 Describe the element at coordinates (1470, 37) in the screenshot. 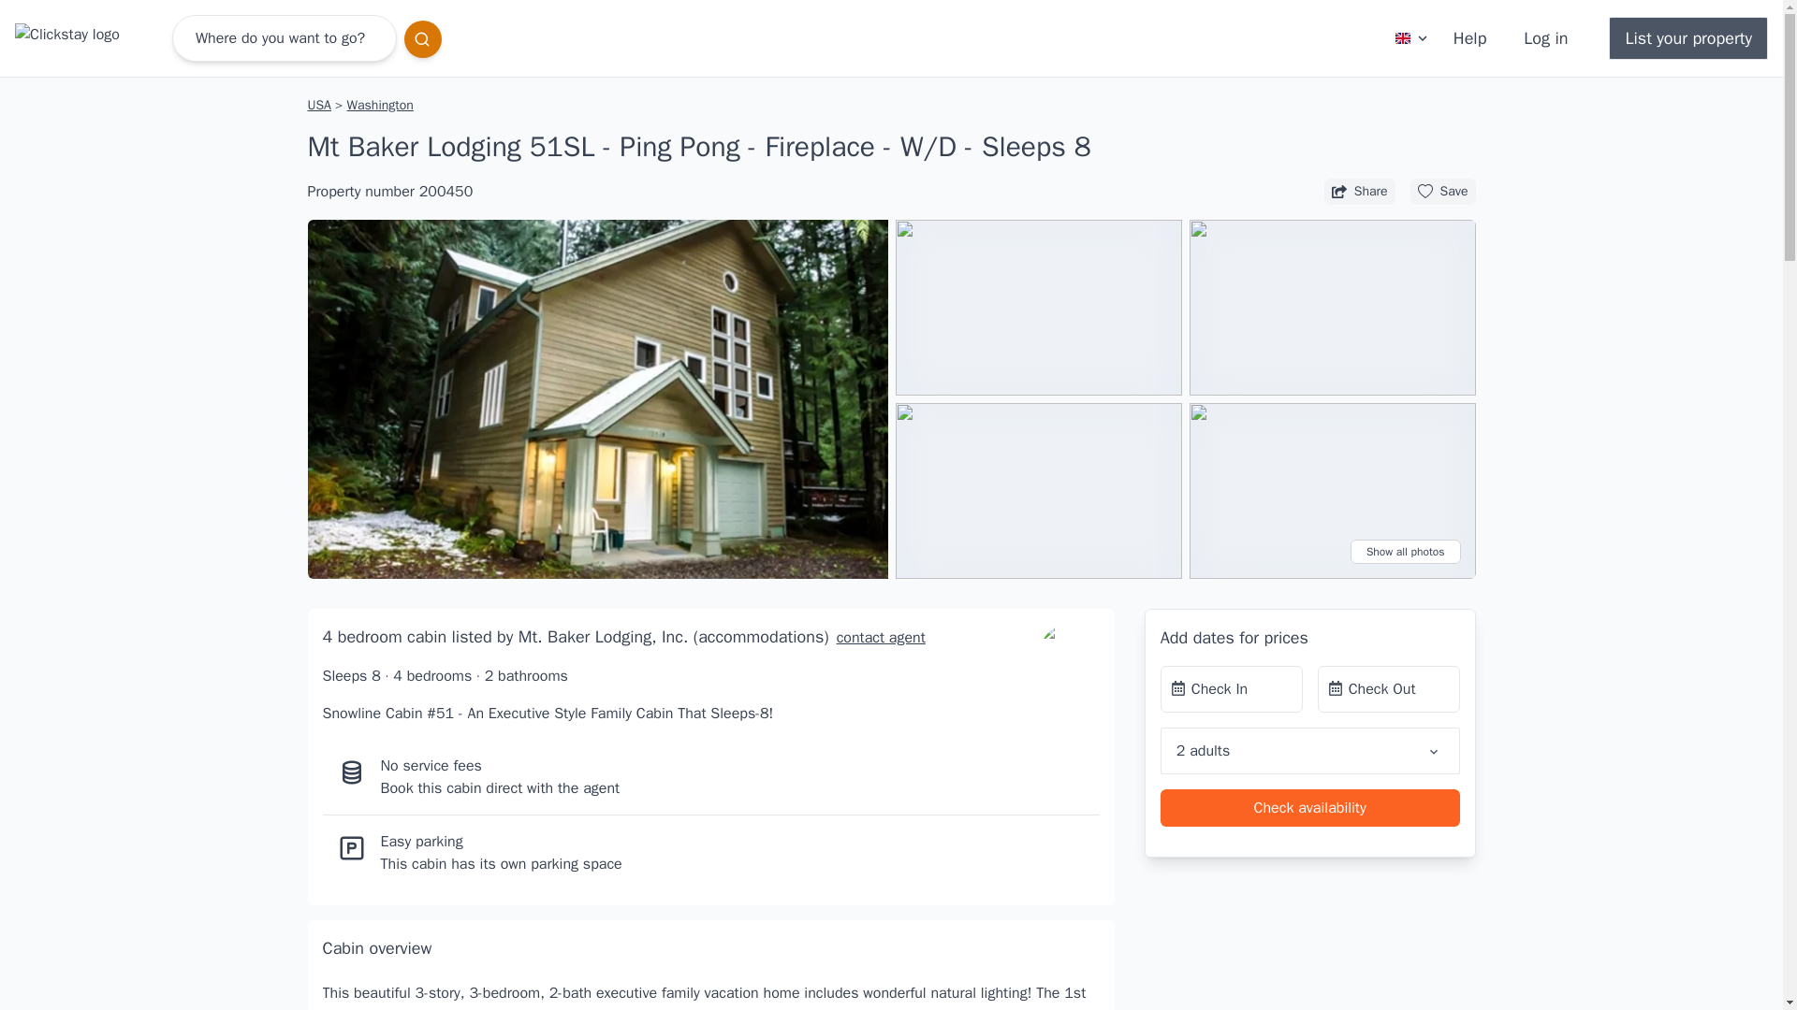

I see `Help` at that location.